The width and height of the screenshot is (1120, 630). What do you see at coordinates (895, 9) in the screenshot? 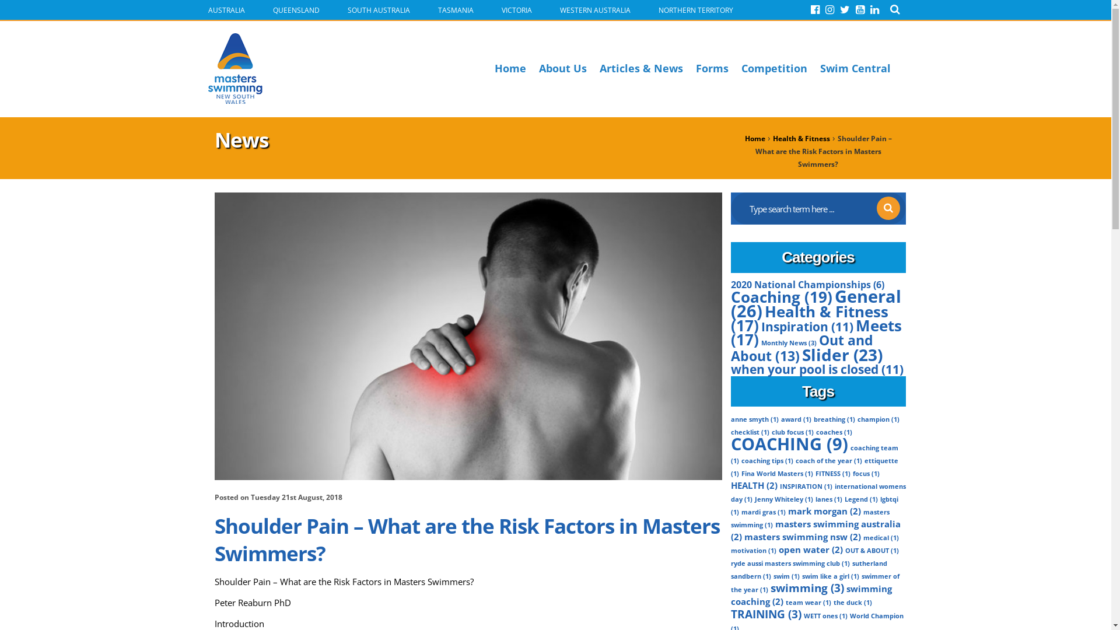
I see `Search` at bounding box center [895, 9].